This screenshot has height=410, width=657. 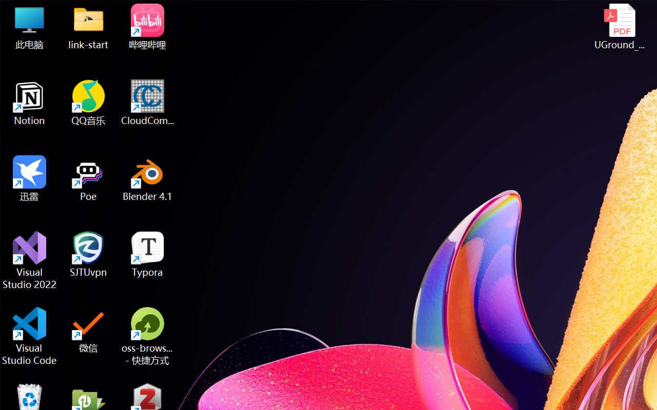 I want to click on Blender 4.1, so click(x=148, y=178).